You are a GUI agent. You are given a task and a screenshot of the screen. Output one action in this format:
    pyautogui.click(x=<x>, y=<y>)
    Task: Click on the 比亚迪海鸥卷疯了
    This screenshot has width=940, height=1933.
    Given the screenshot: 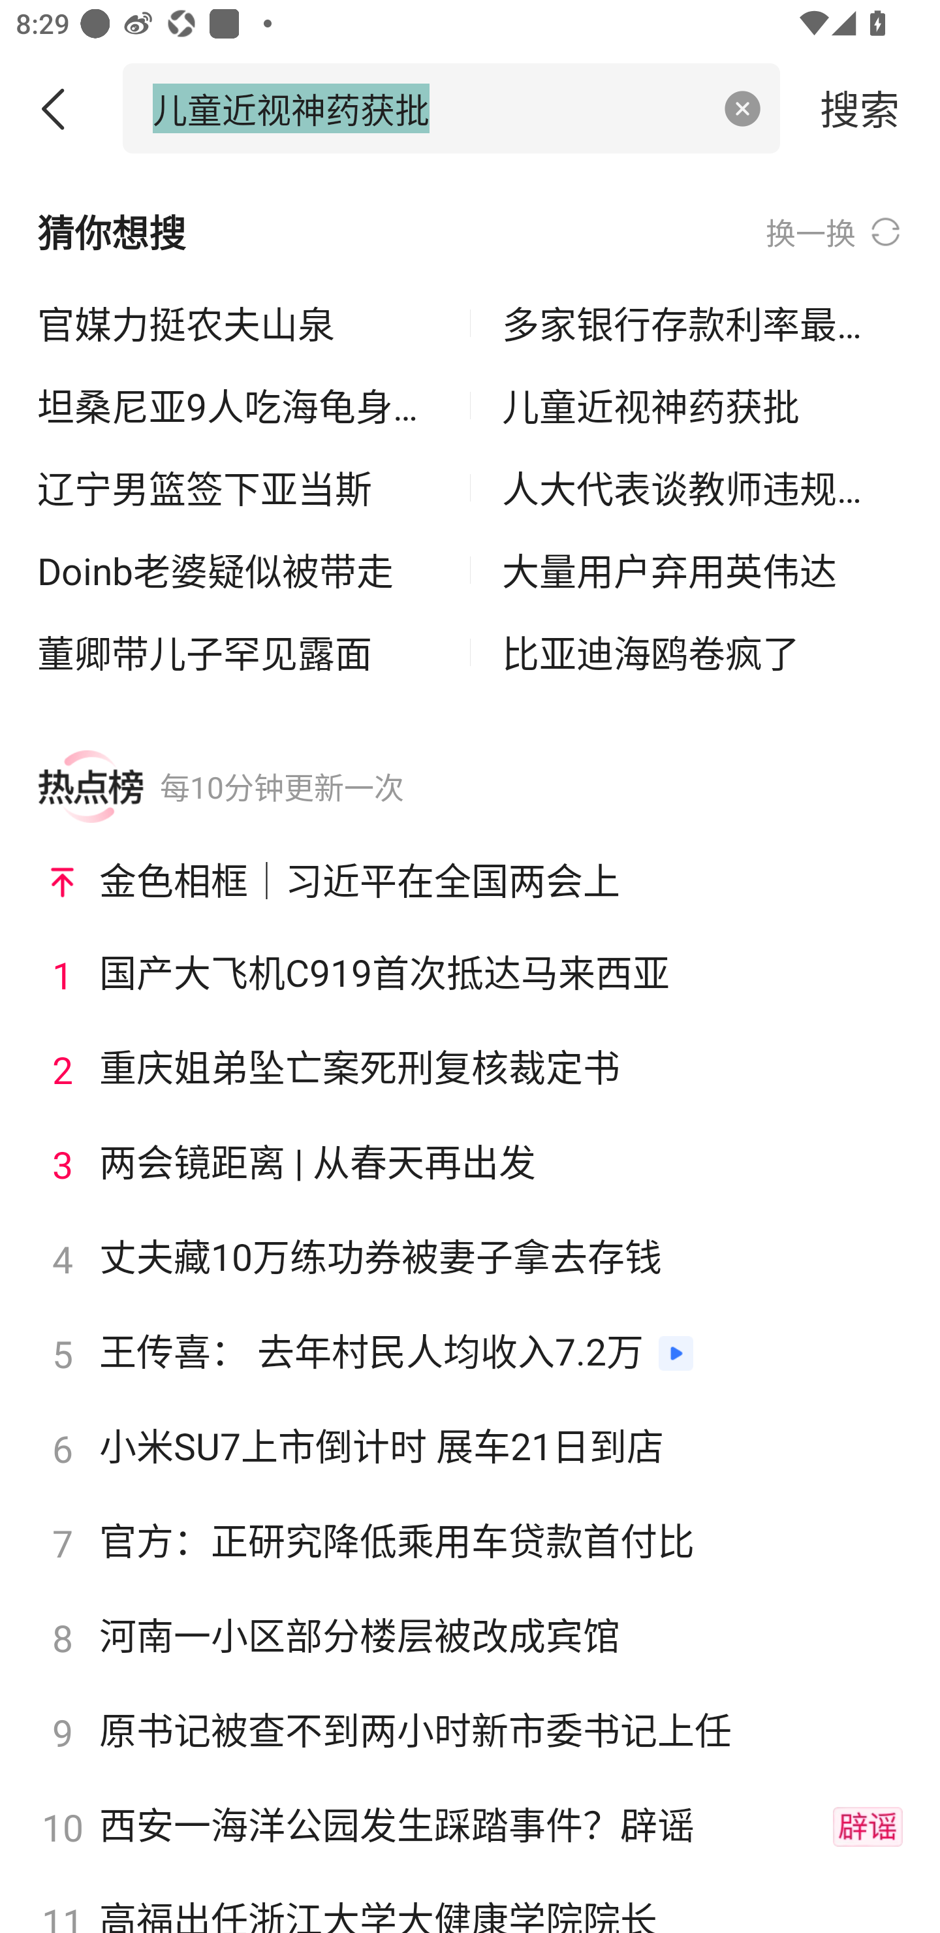 What is the action you would take?
    pyautogui.click(x=702, y=652)
    